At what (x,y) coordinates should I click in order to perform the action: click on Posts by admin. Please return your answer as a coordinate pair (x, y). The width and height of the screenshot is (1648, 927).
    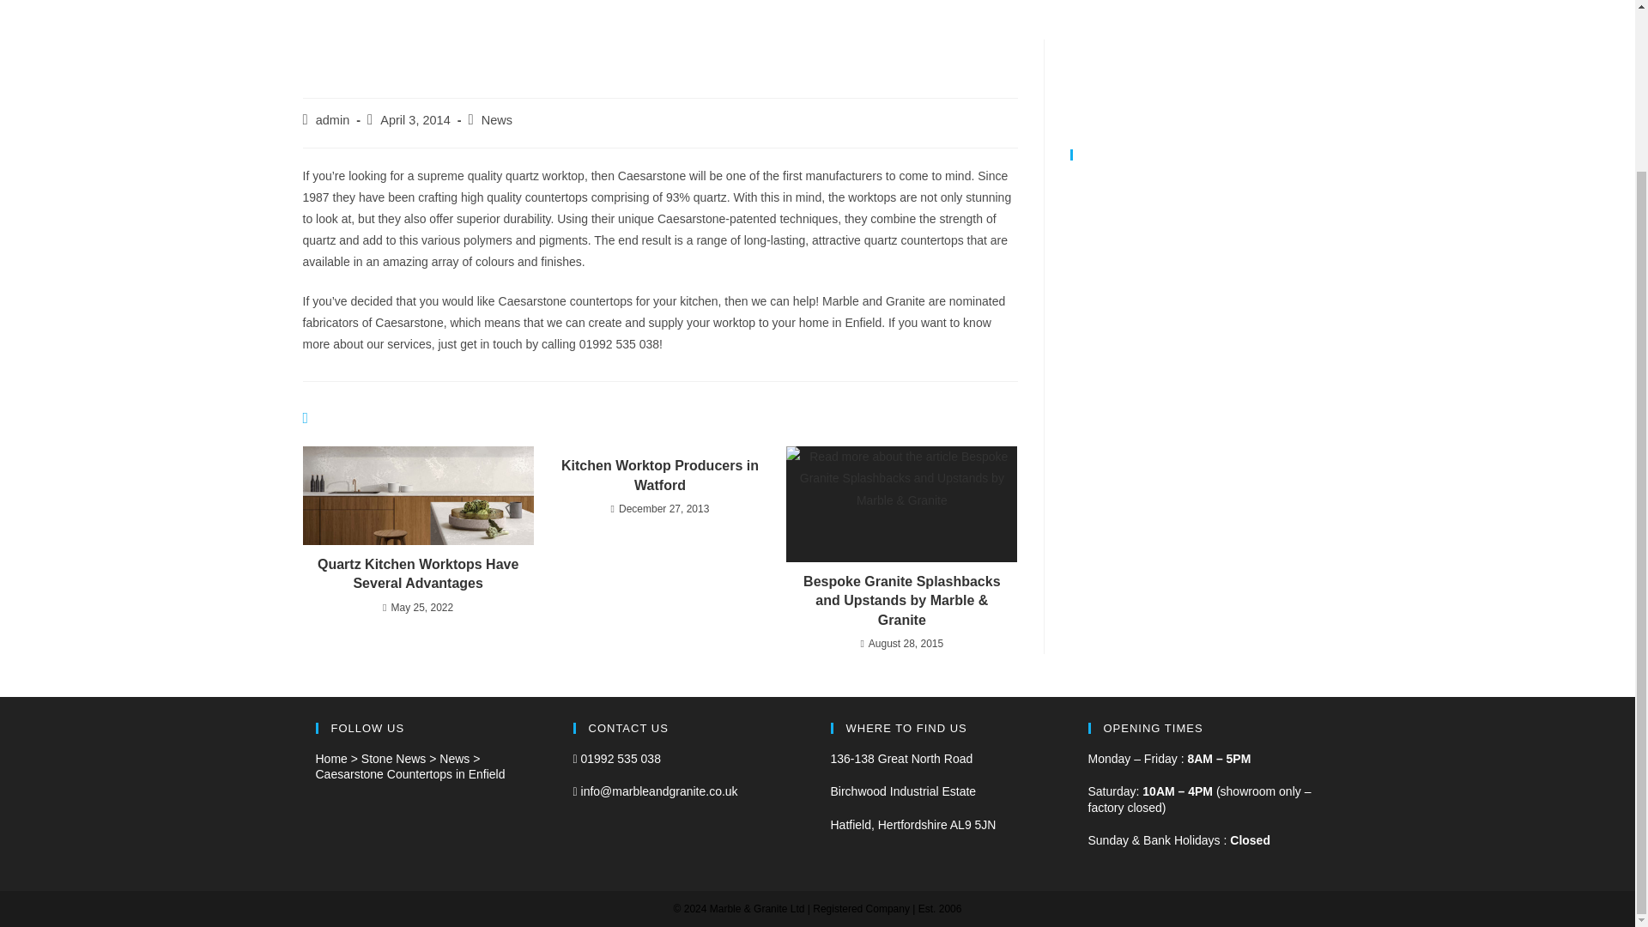
    Looking at the image, I should click on (333, 119).